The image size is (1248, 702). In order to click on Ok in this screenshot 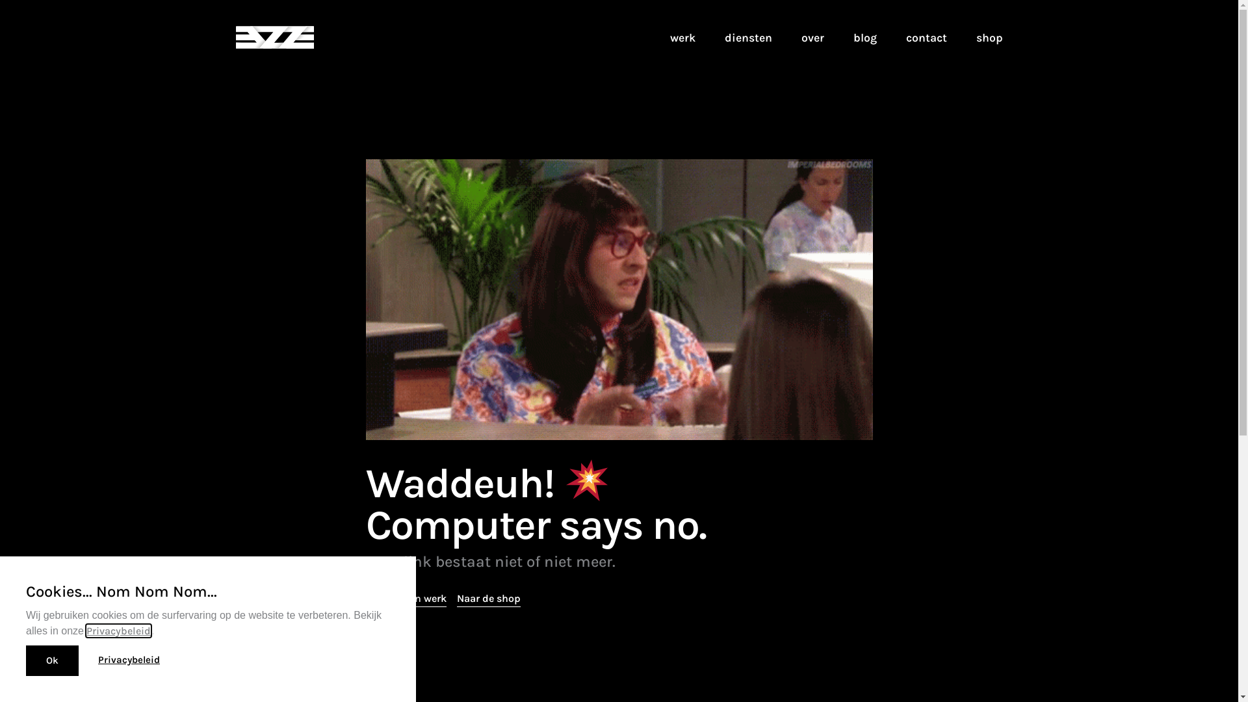, I will do `click(52, 660)`.